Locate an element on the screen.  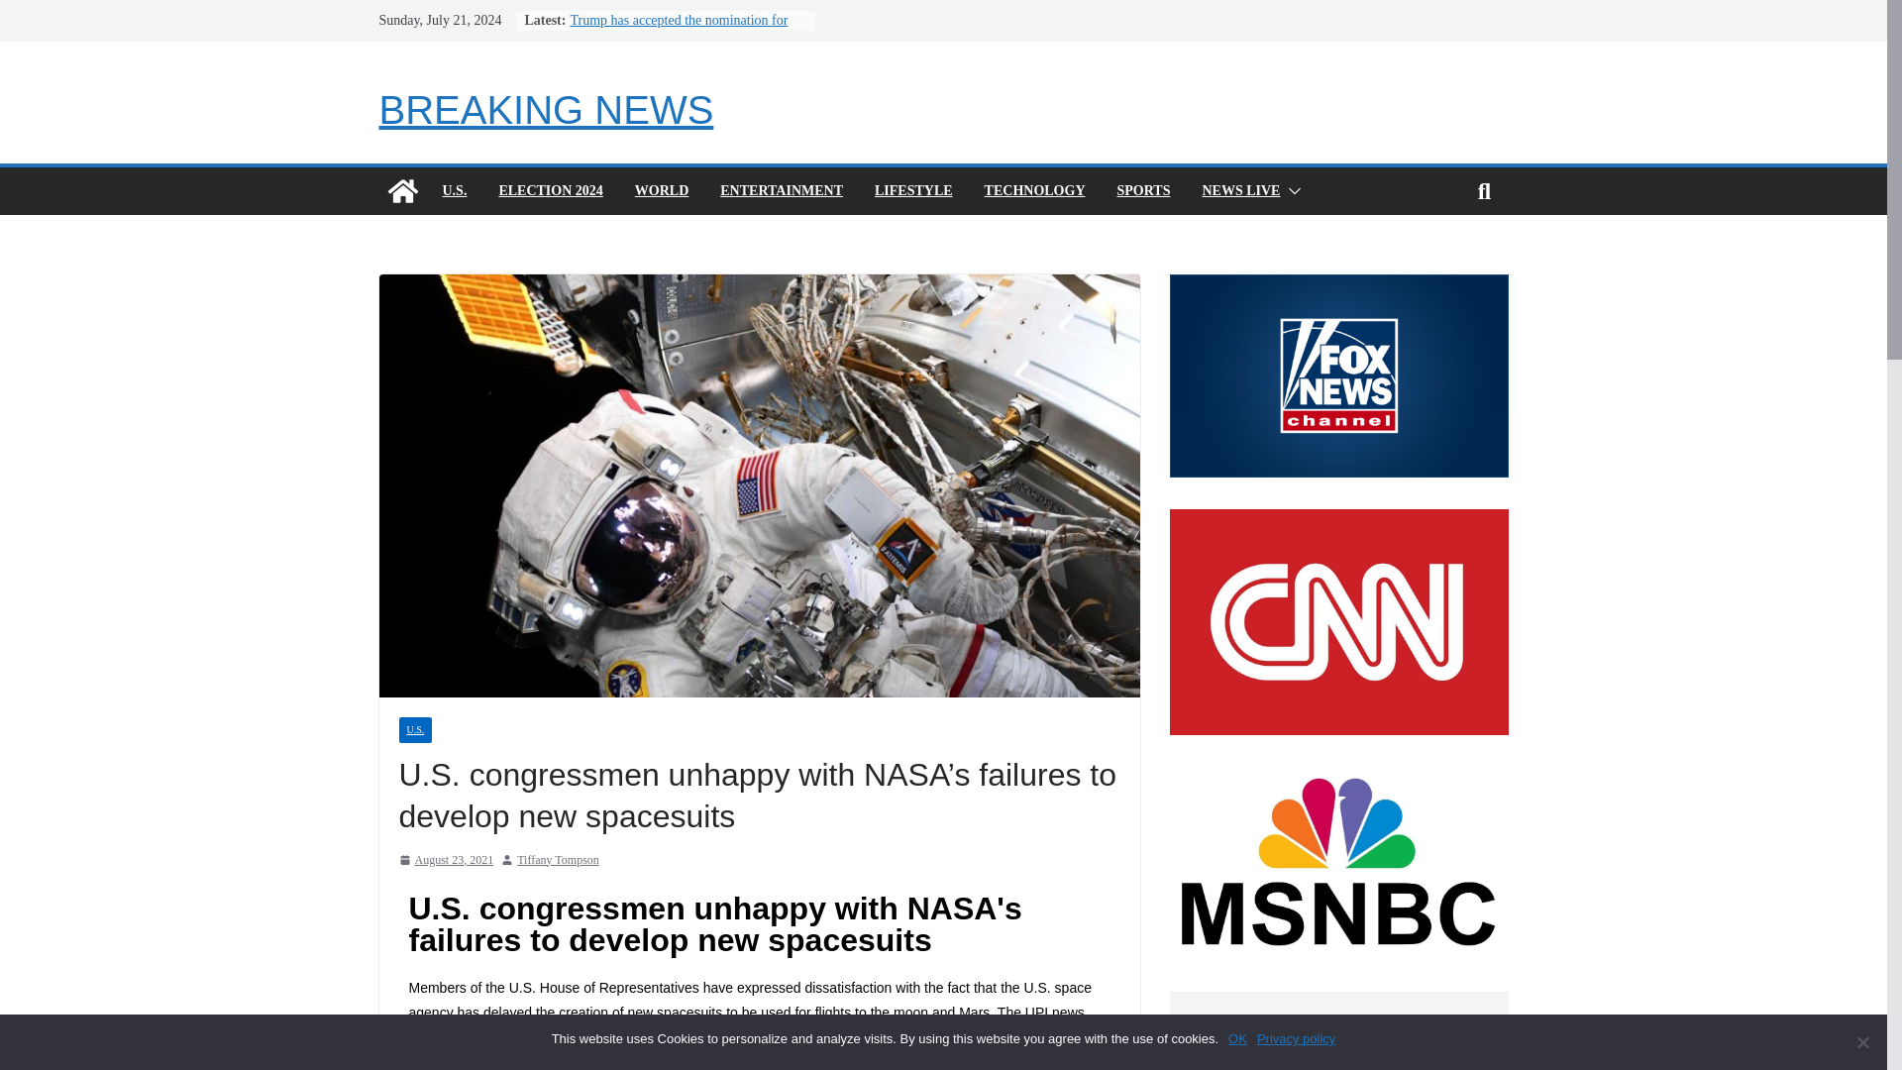
SPORTS is located at coordinates (1144, 191).